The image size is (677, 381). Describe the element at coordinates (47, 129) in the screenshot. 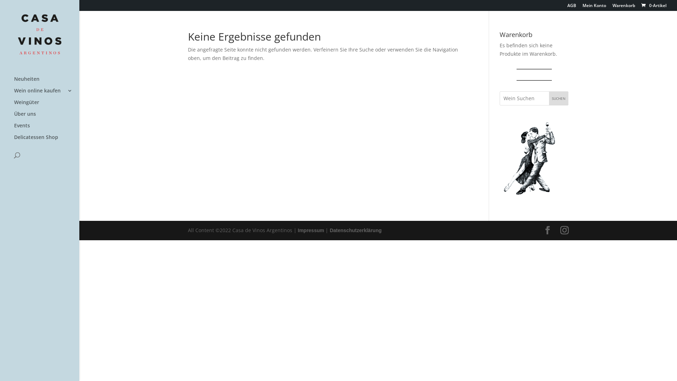

I see `Events` at that location.